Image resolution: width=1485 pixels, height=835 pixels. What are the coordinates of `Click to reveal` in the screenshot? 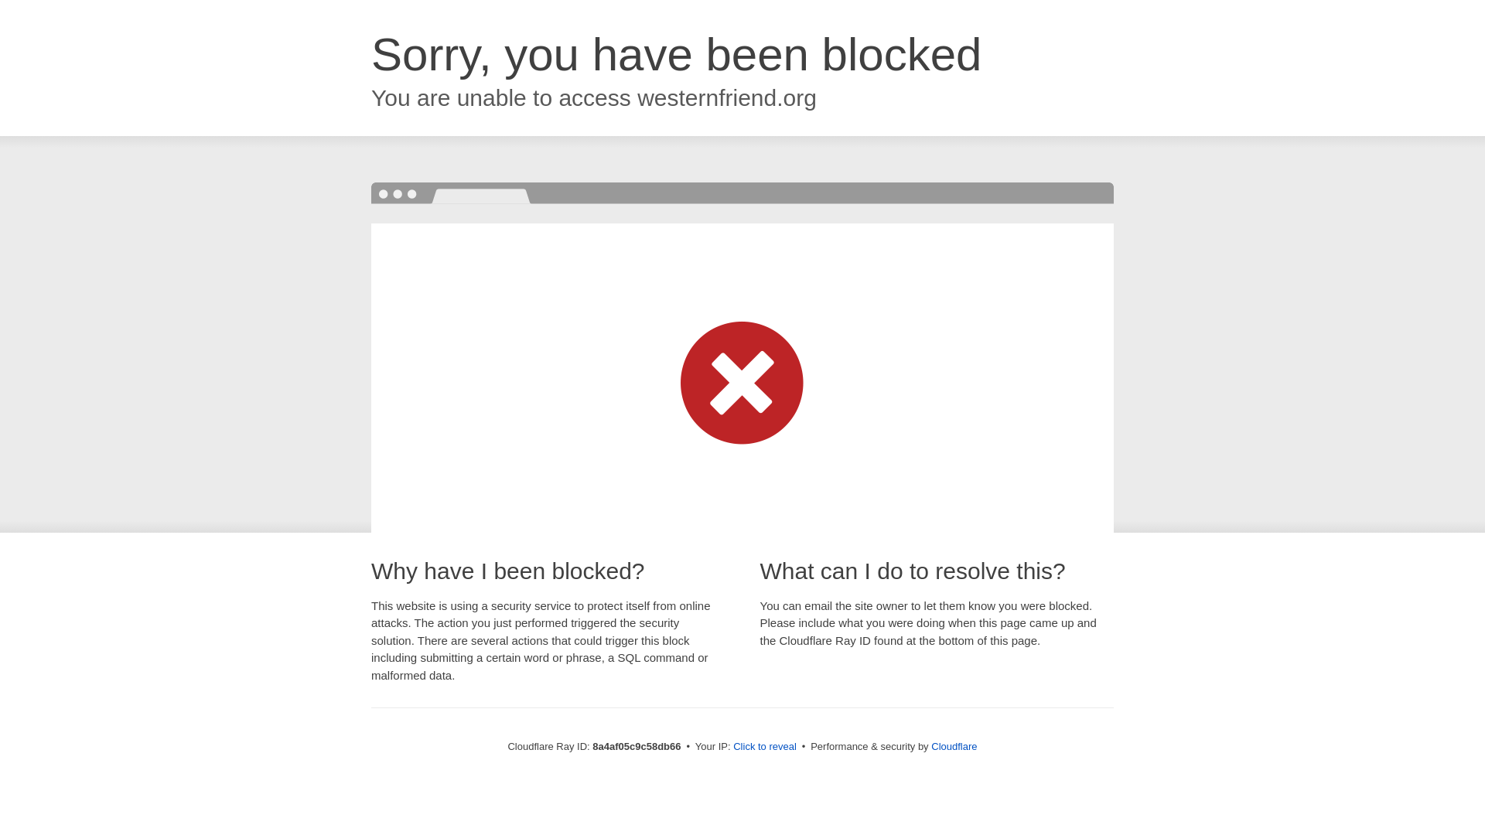 It's located at (764, 747).